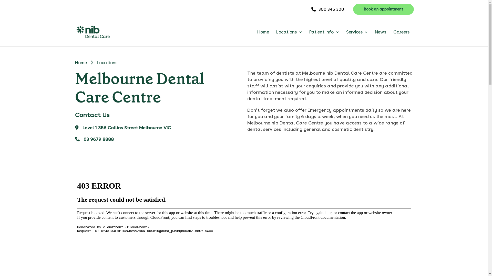 This screenshot has width=492, height=276. Describe the element at coordinates (327, 9) in the screenshot. I see `1300 345 300` at that location.